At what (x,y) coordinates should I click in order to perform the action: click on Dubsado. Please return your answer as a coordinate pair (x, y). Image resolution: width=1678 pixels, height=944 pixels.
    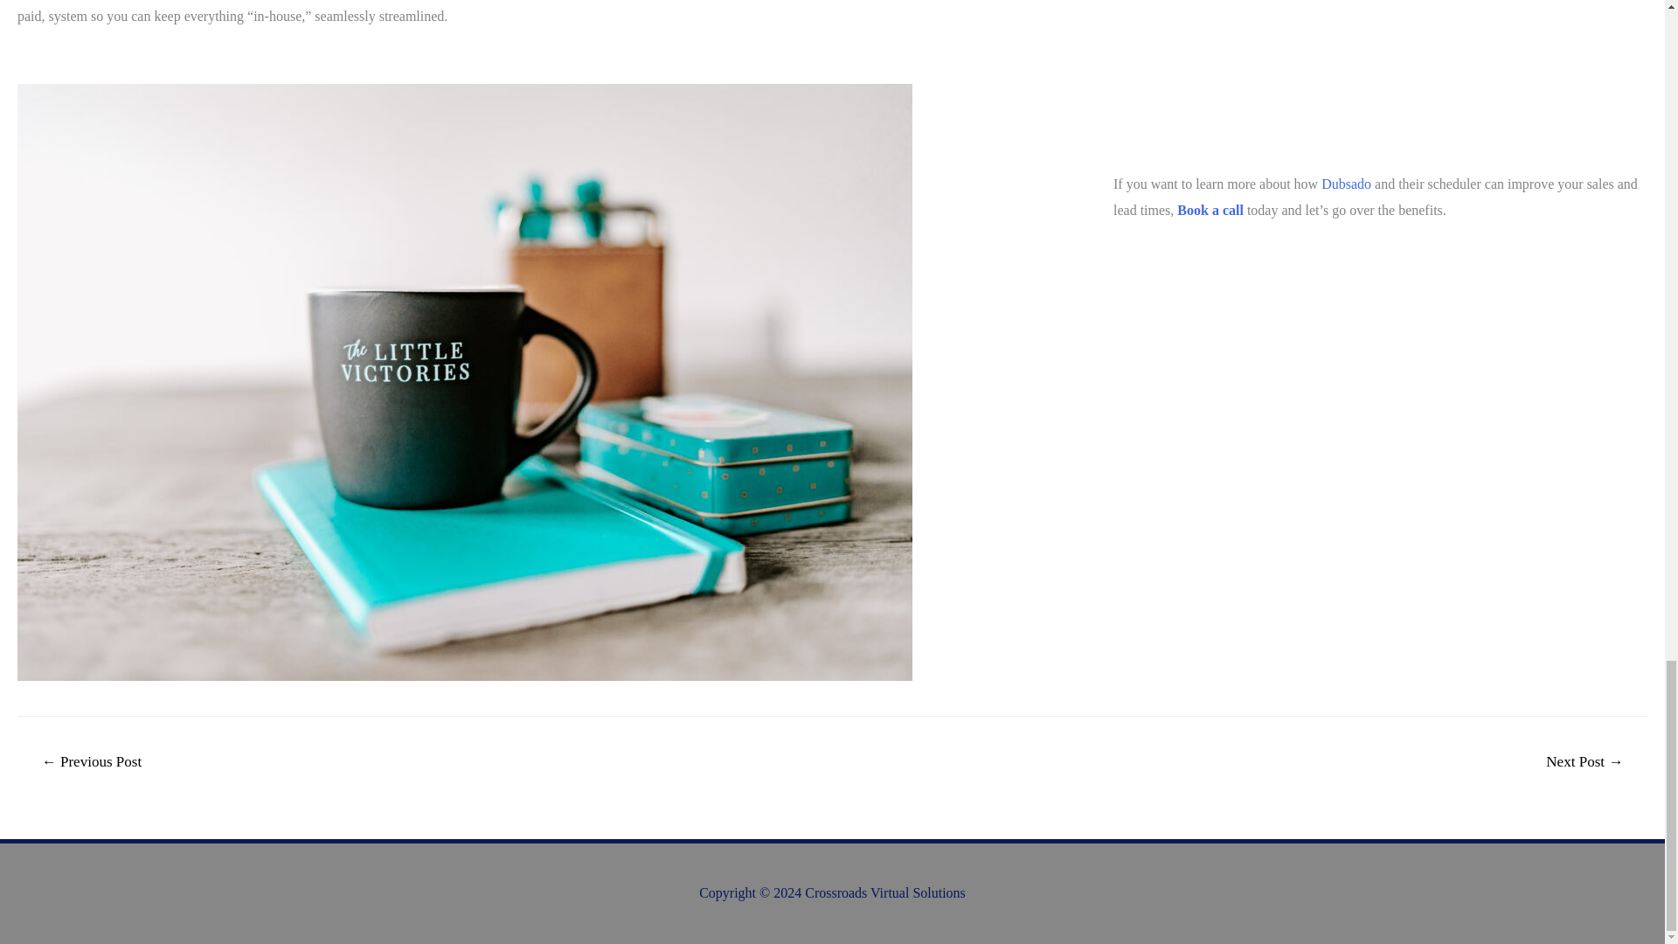
    Looking at the image, I should click on (1346, 184).